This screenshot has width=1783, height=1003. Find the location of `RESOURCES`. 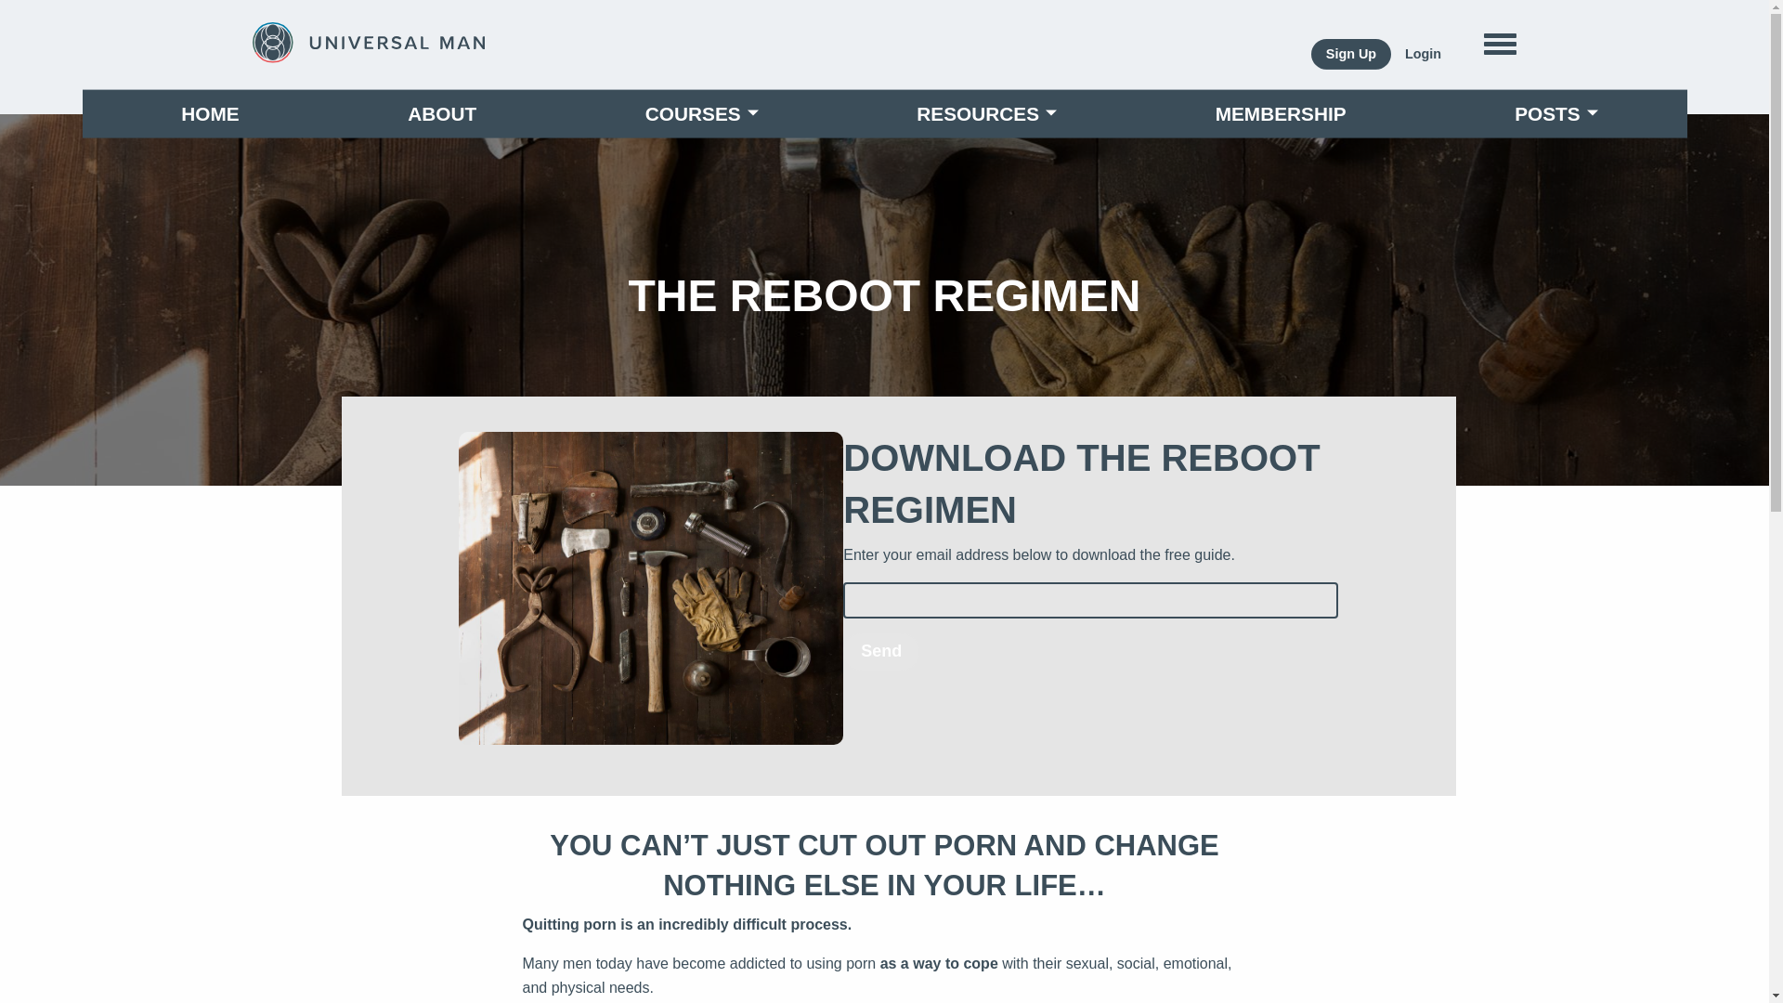

RESOURCES is located at coordinates (981, 113).